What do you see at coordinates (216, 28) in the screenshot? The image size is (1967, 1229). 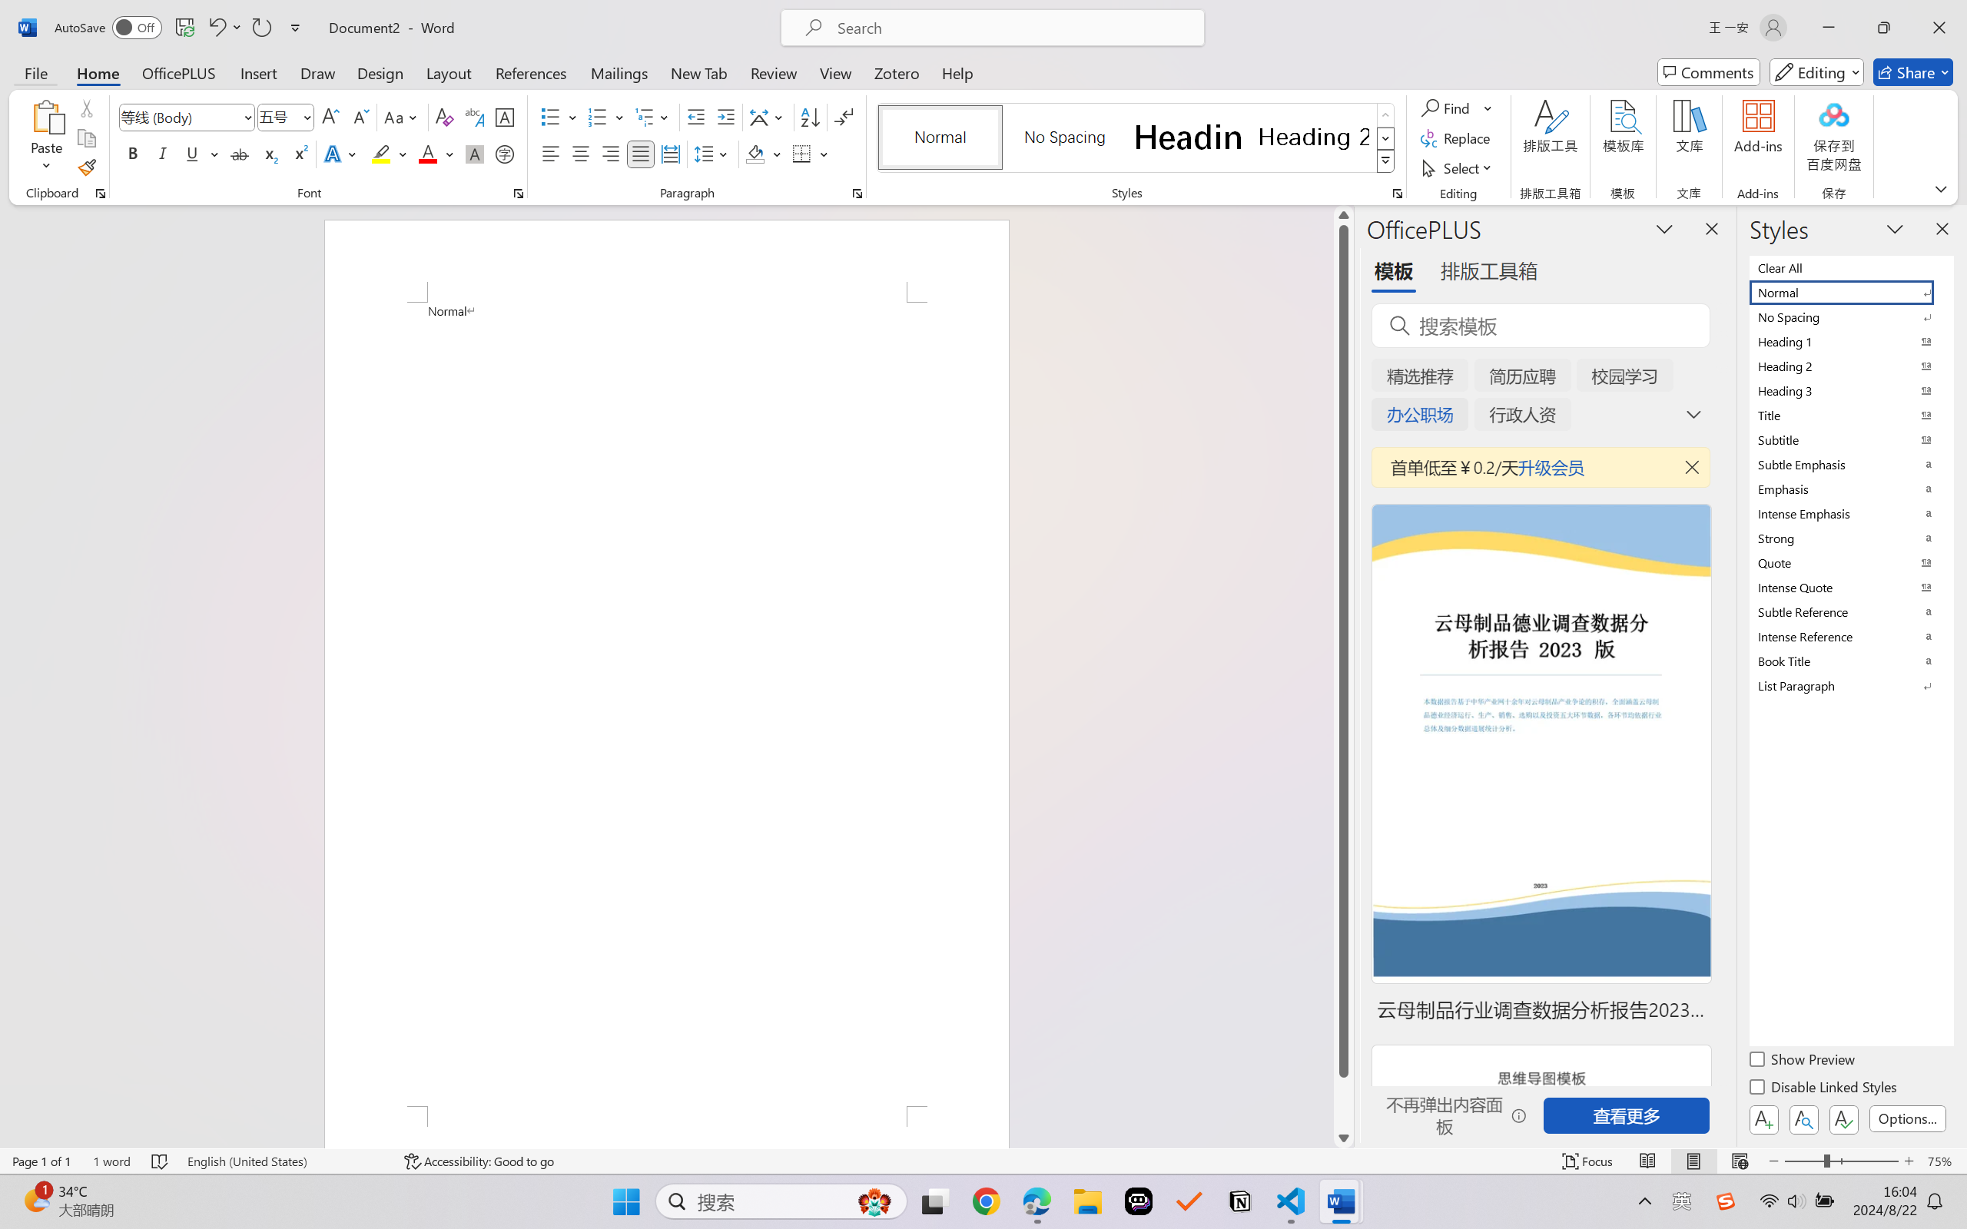 I see `Undo Apply Quick Style` at bounding box center [216, 28].